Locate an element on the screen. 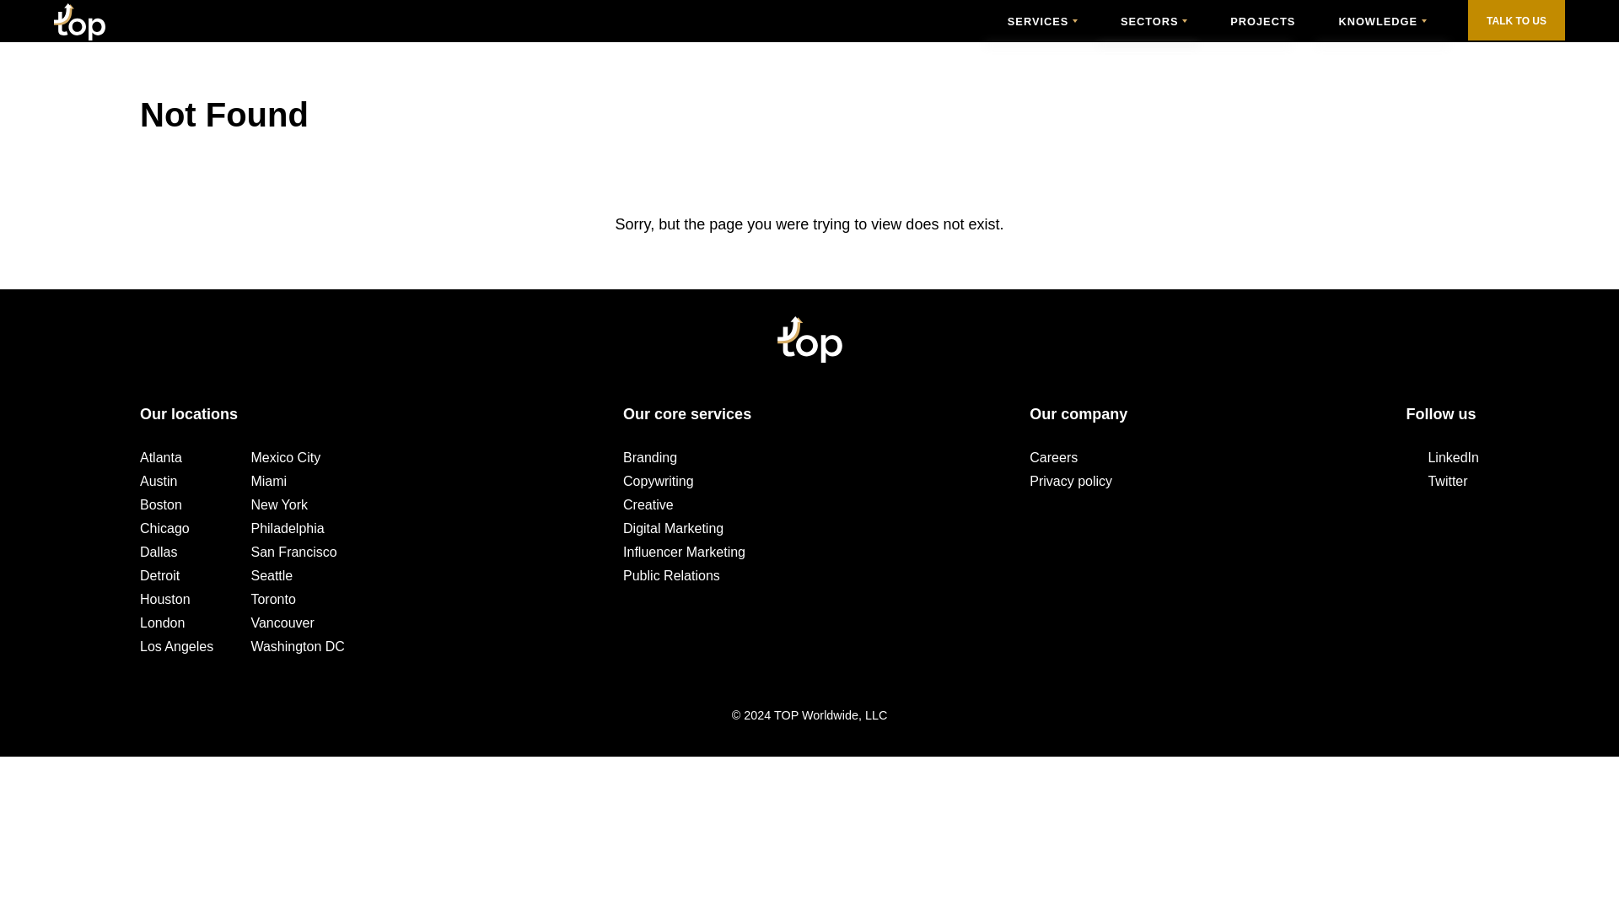 The width and height of the screenshot is (1619, 911). Vancouver is located at coordinates (282, 623).